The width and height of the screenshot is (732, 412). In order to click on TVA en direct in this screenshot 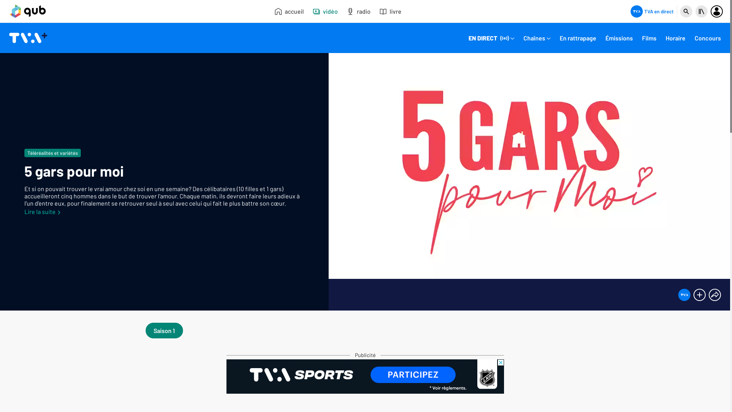, I will do `click(652, 11)`.